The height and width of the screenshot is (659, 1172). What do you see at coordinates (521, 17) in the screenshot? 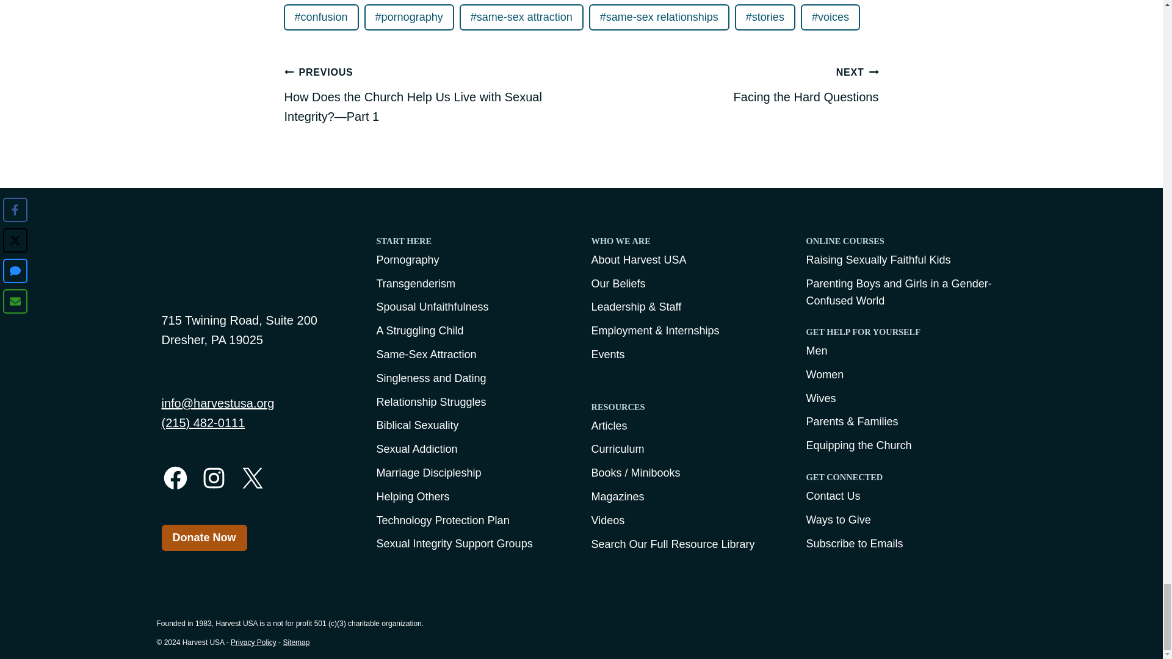
I see `Transgenderism` at bounding box center [521, 17].